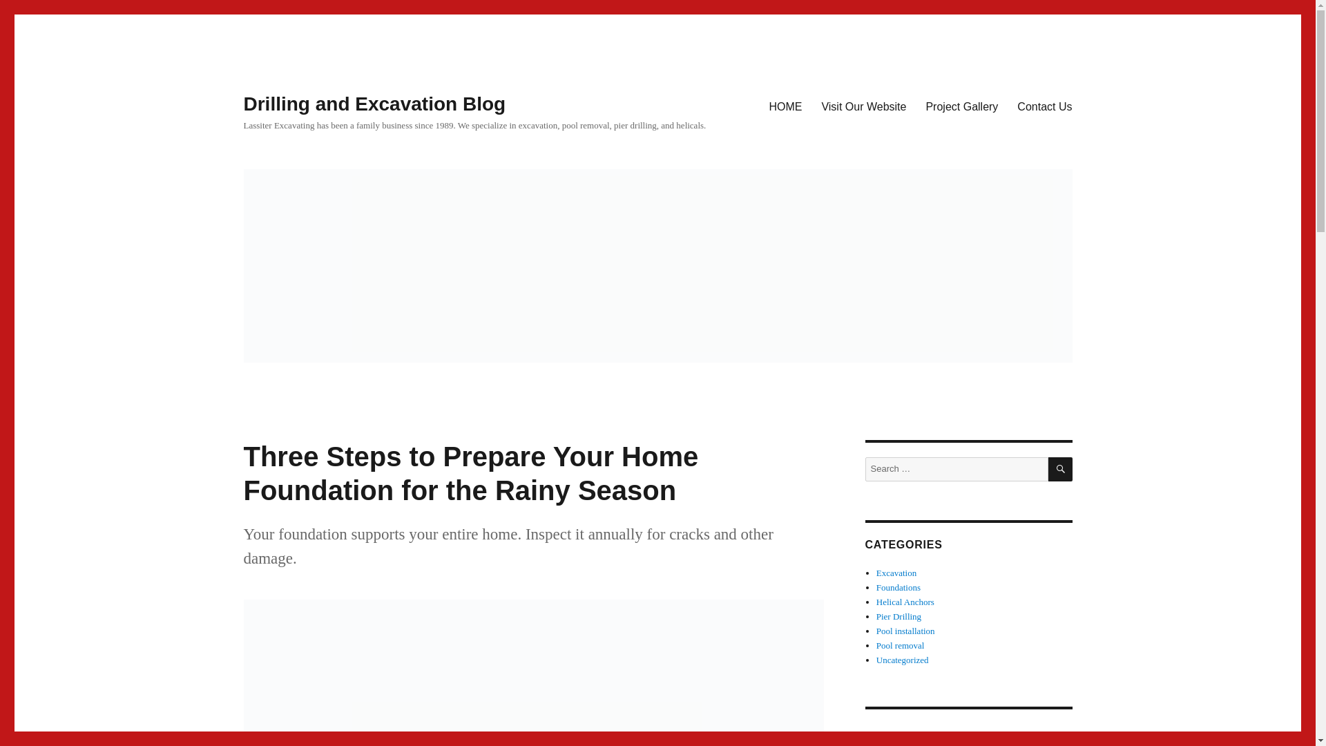 This screenshot has height=746, width=1326. I want to click on Drilling and Excavation Blog, so click(374, 104).